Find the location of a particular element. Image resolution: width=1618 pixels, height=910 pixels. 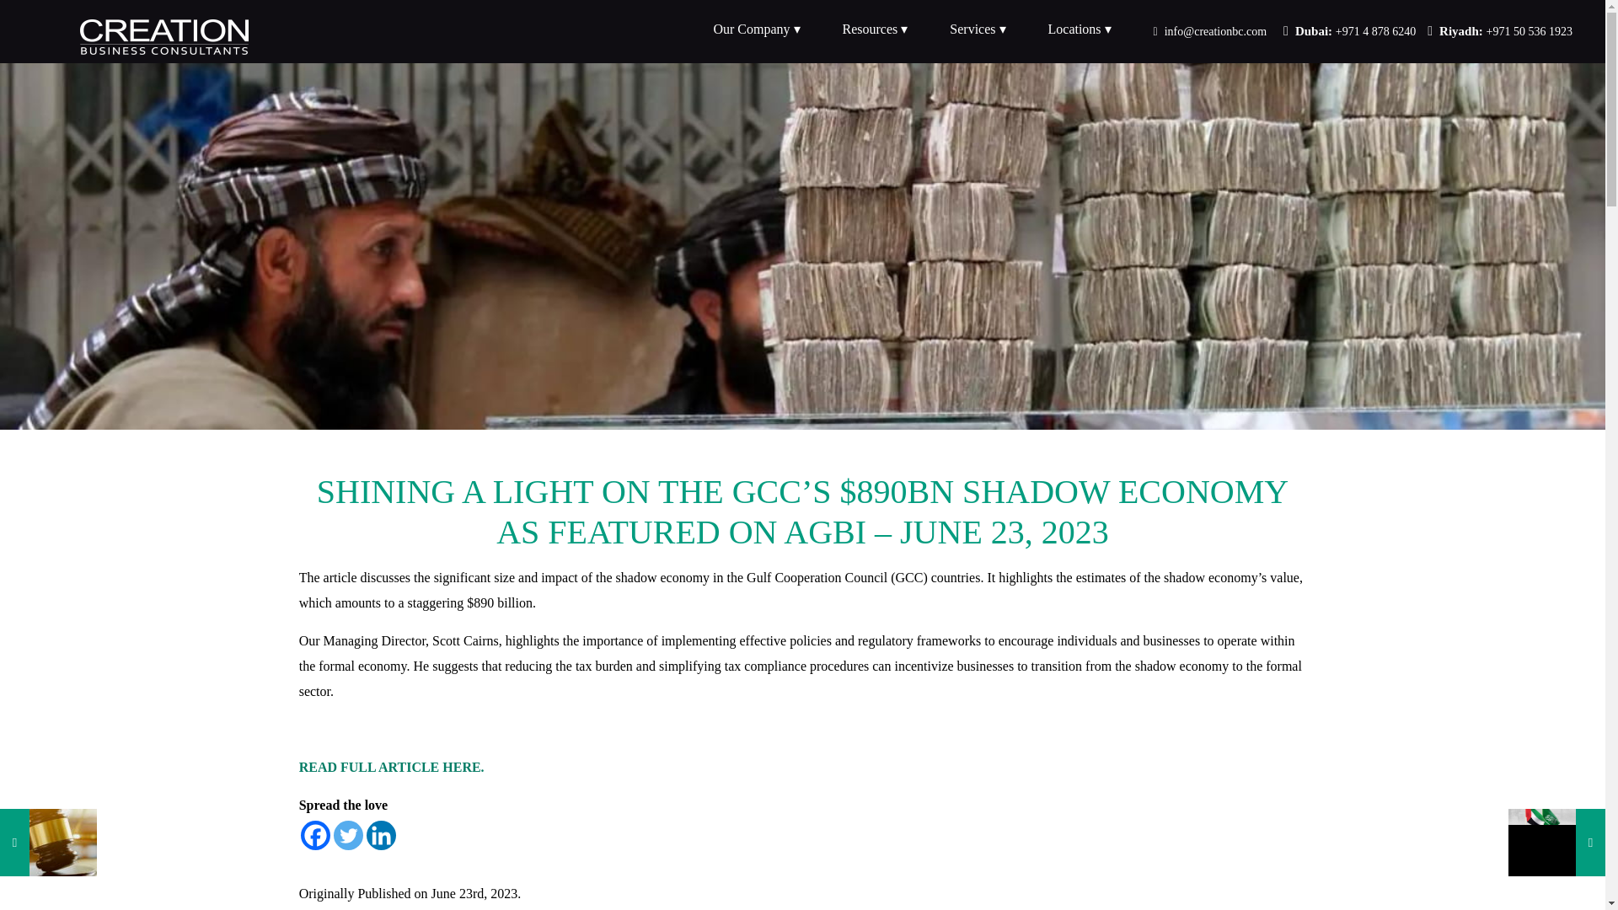

Facebook is located at coordinates (1251, 25).